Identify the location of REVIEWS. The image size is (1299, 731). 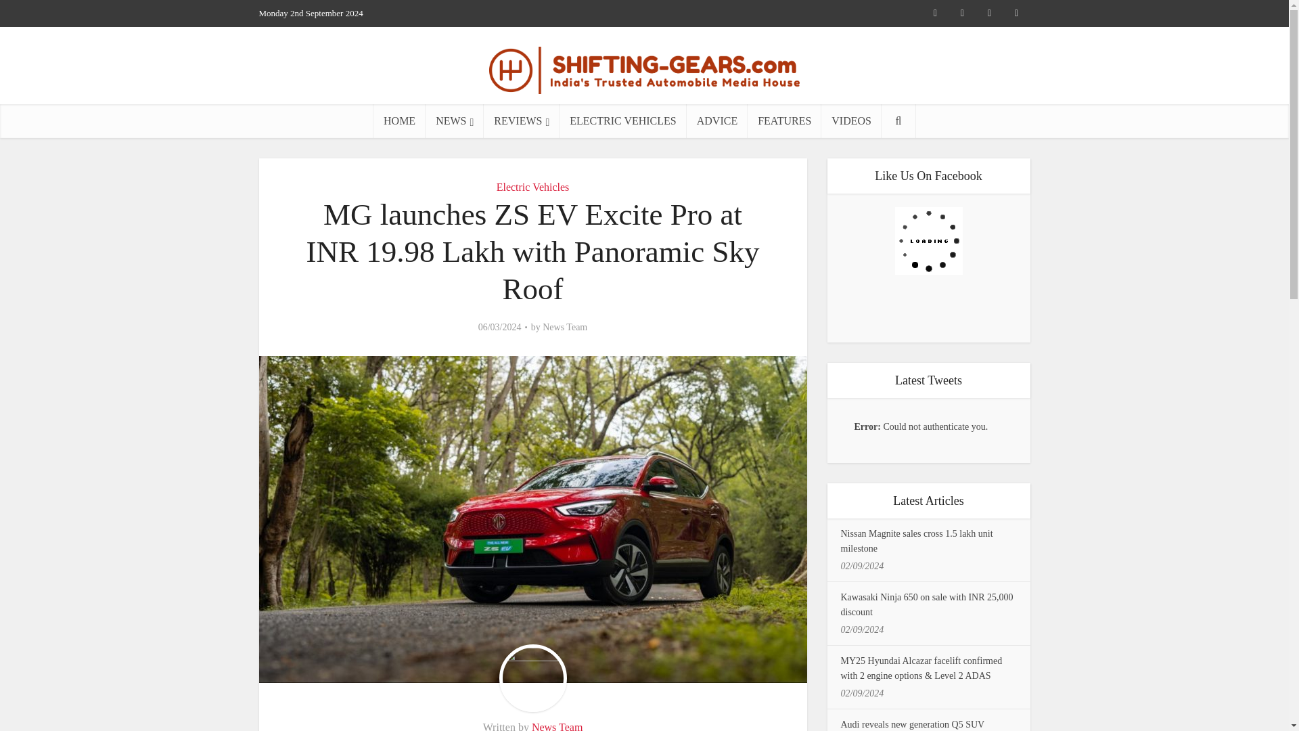
(521, 121).